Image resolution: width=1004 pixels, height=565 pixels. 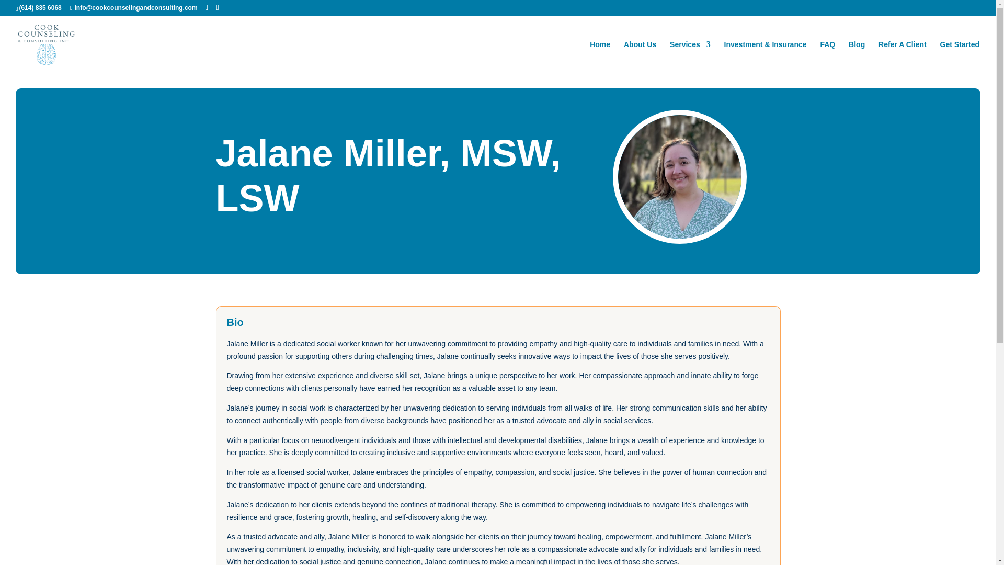 What do you see at coordinates (640, 56) in the screenshot?
I see `About Us` at bounding box center [640, 56].